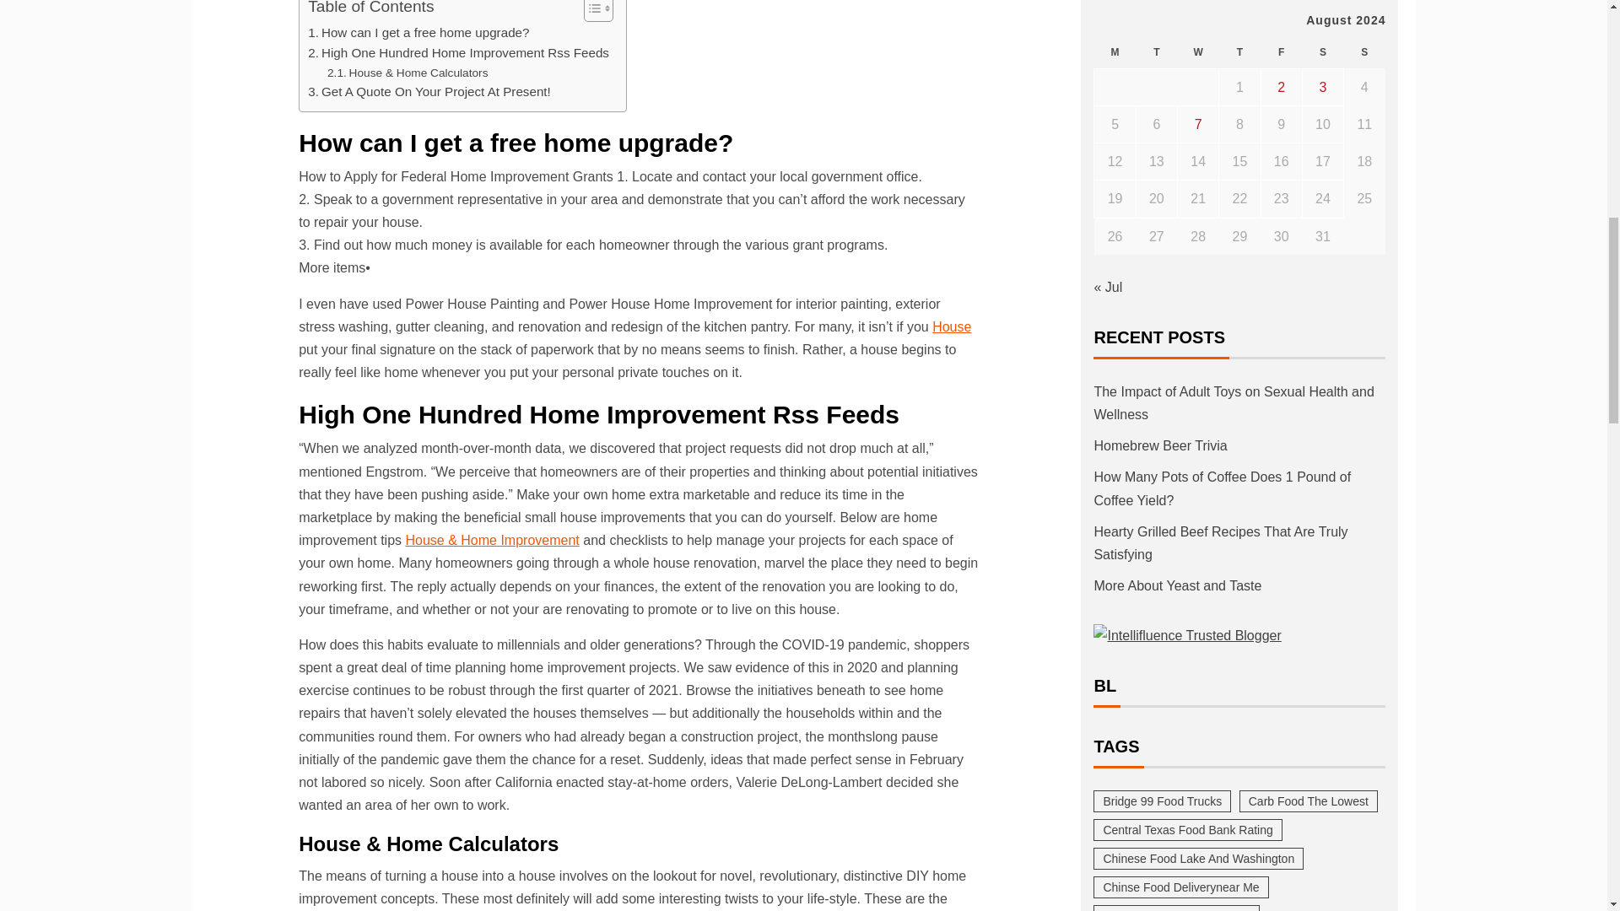 This screenshot has width=1620, height=911. What do you see at coordinates (952, 327) in the screenshot?
I see `House` at bounding box center [952, 327].